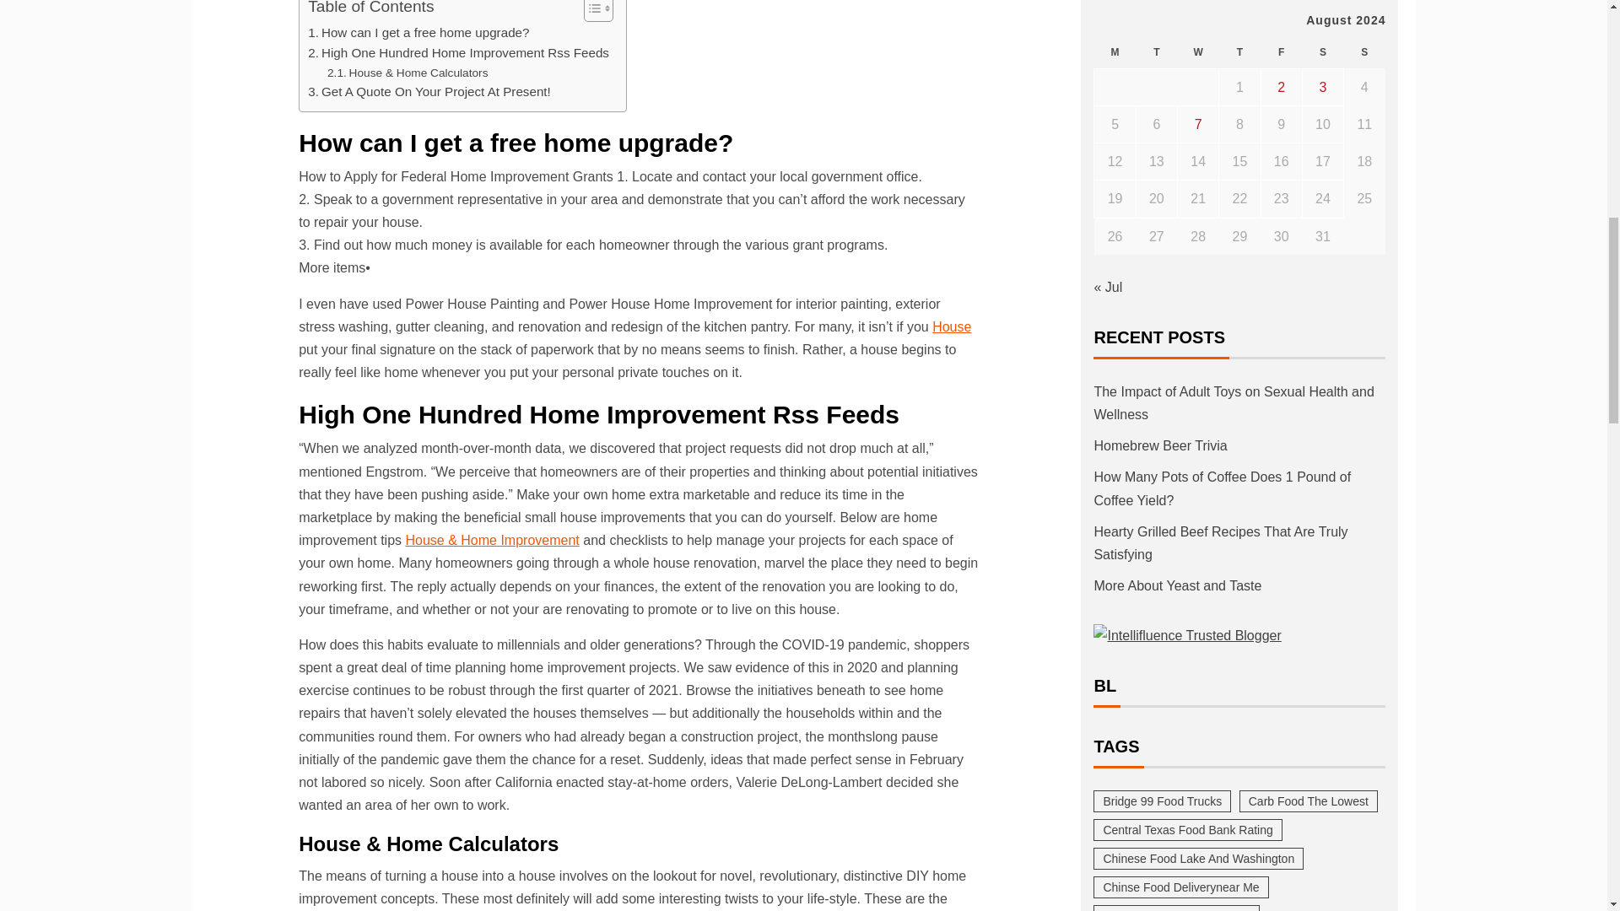 This screenshot has width=1620, height=911. What do you see at coordinates (952, 327) in the screenshot?
I see `House` at bounding box center [952, 327].